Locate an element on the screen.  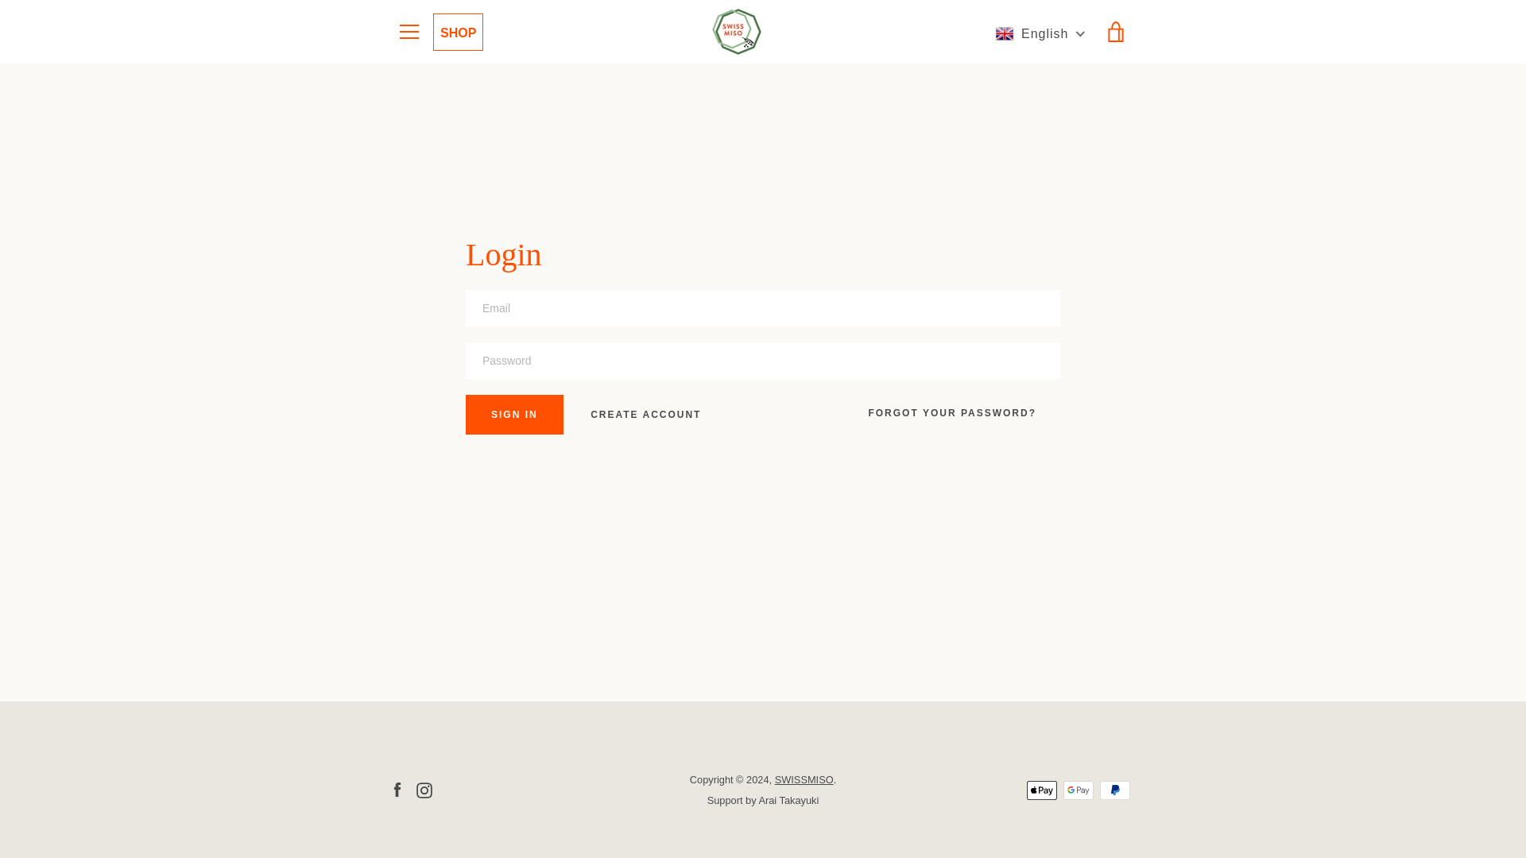
SHOP is located at coordinates (458, 33).